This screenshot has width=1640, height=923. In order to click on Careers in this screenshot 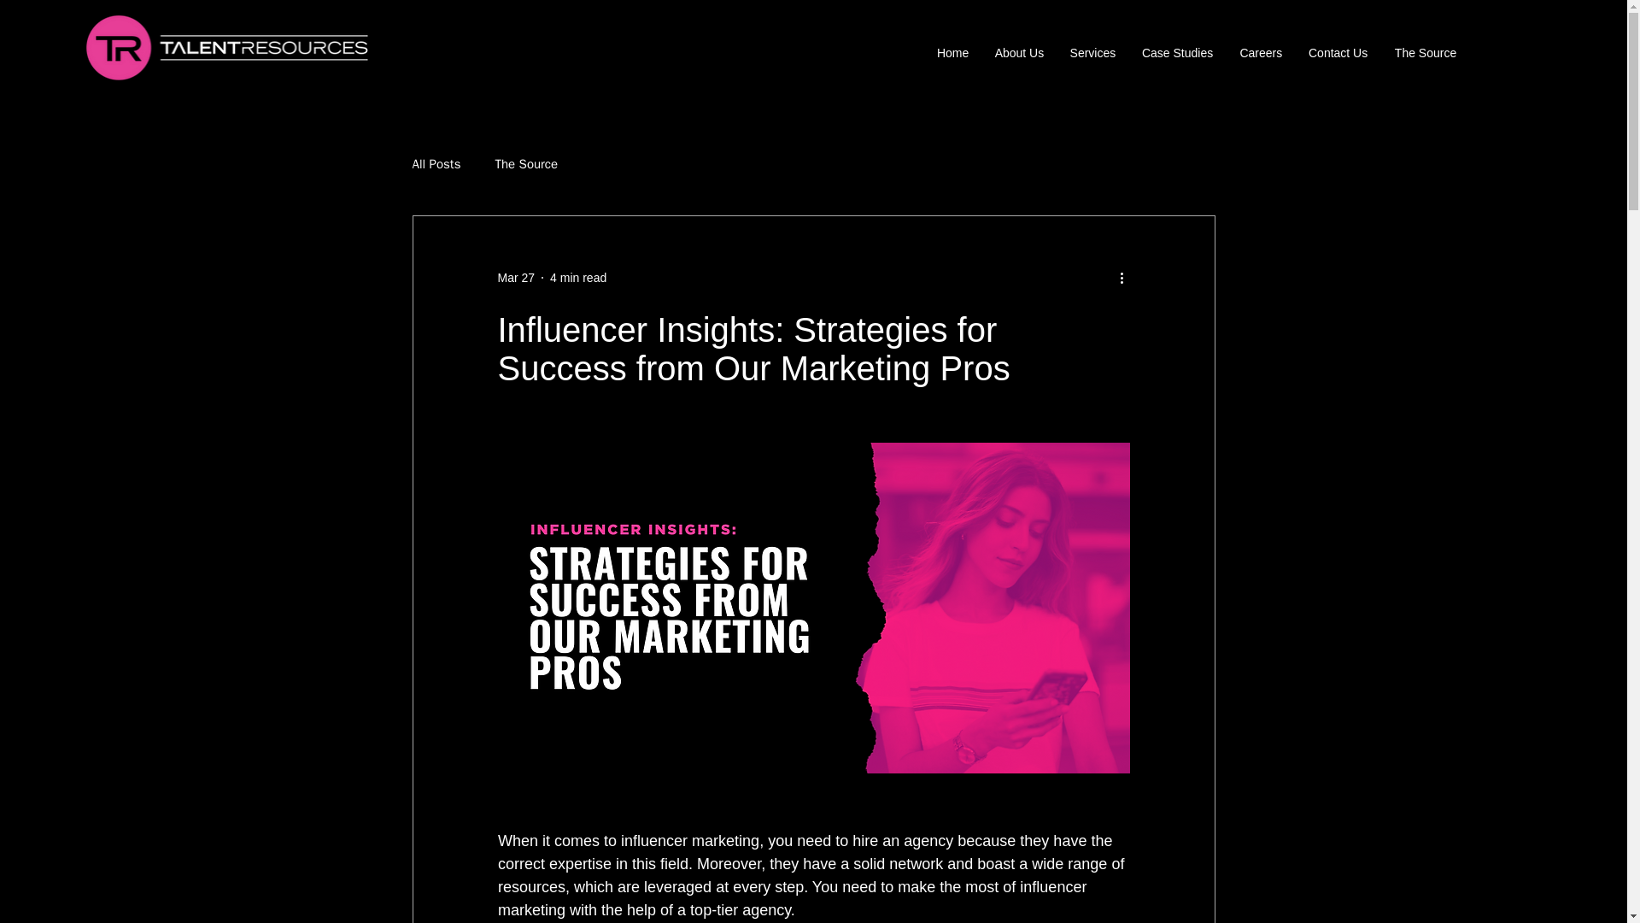, I will do `click(1260, 53)`.